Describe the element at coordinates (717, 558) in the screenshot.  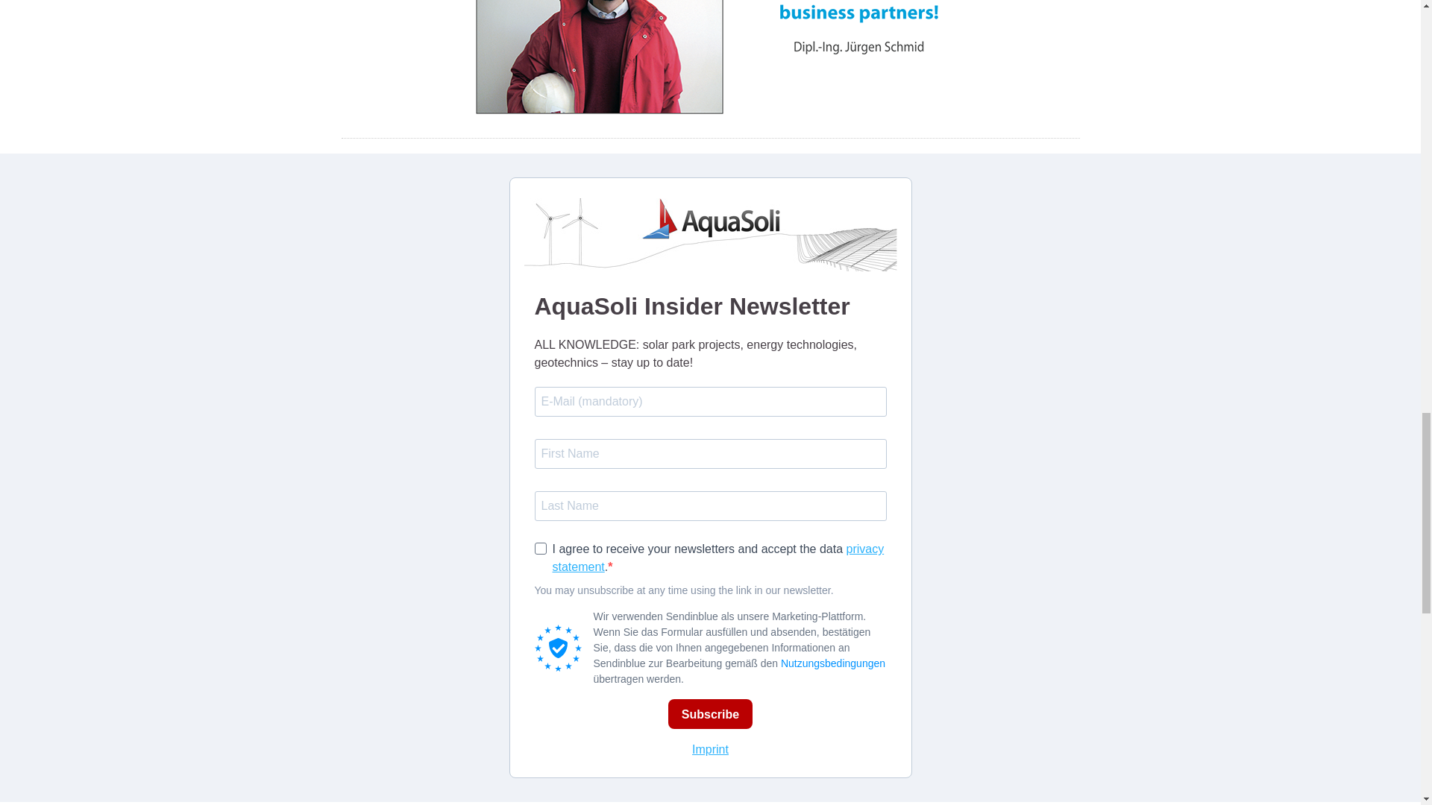
I see `privacy statement` at that location.